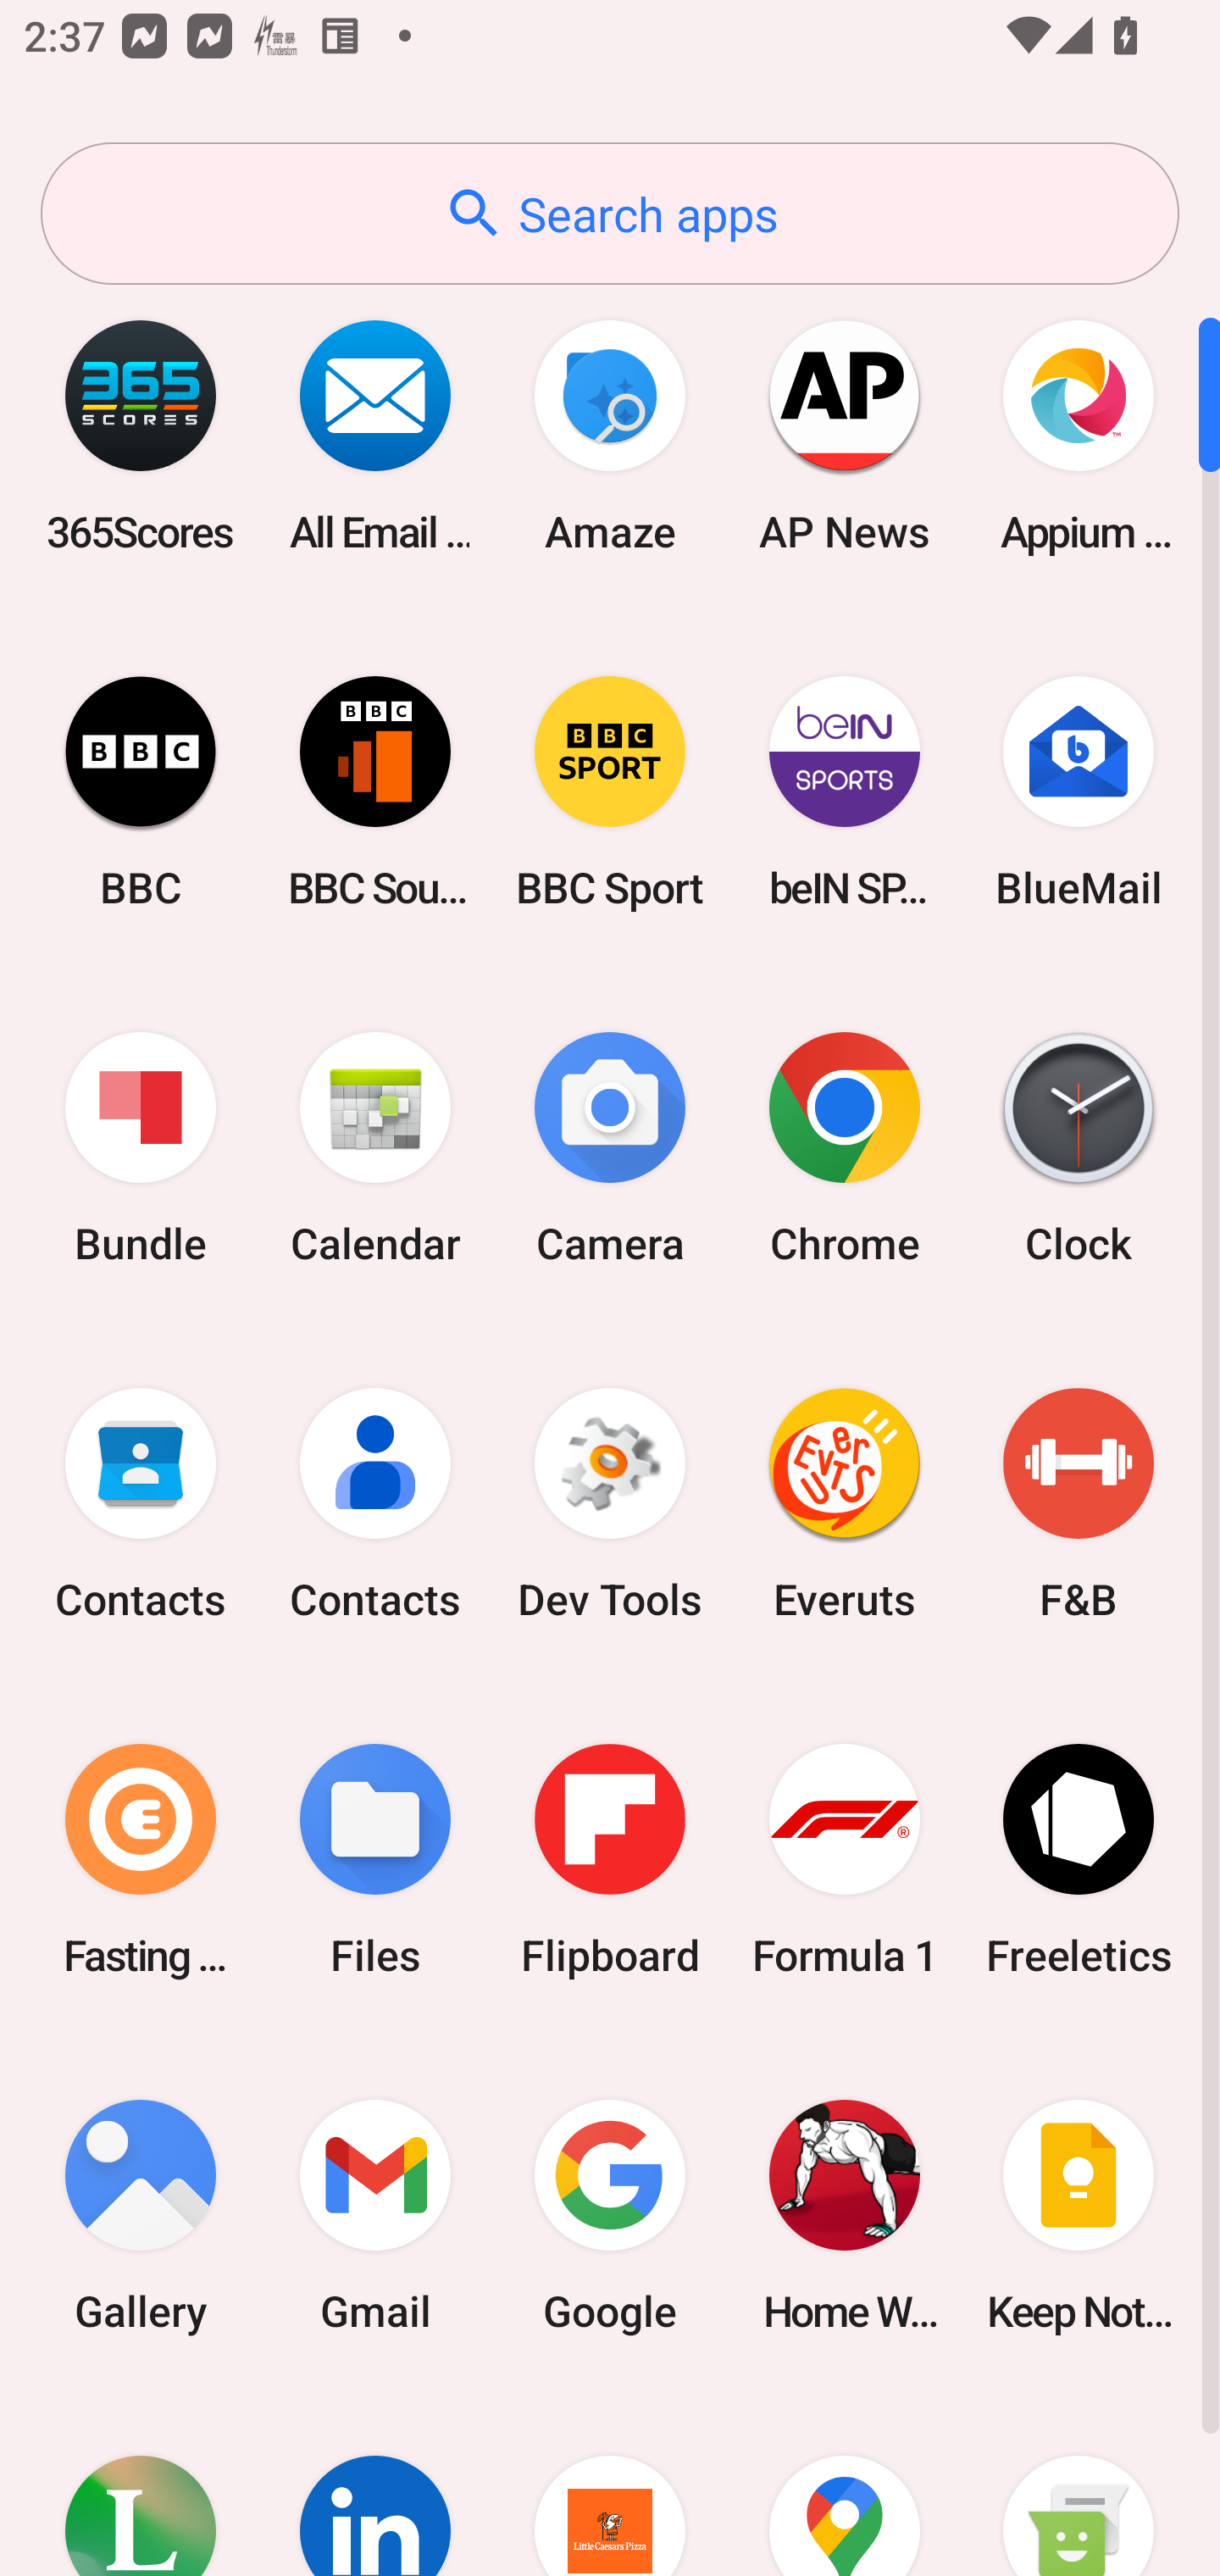 The image size is (1220, 2576). I want to click on Home Workout, so click(844, 2215).